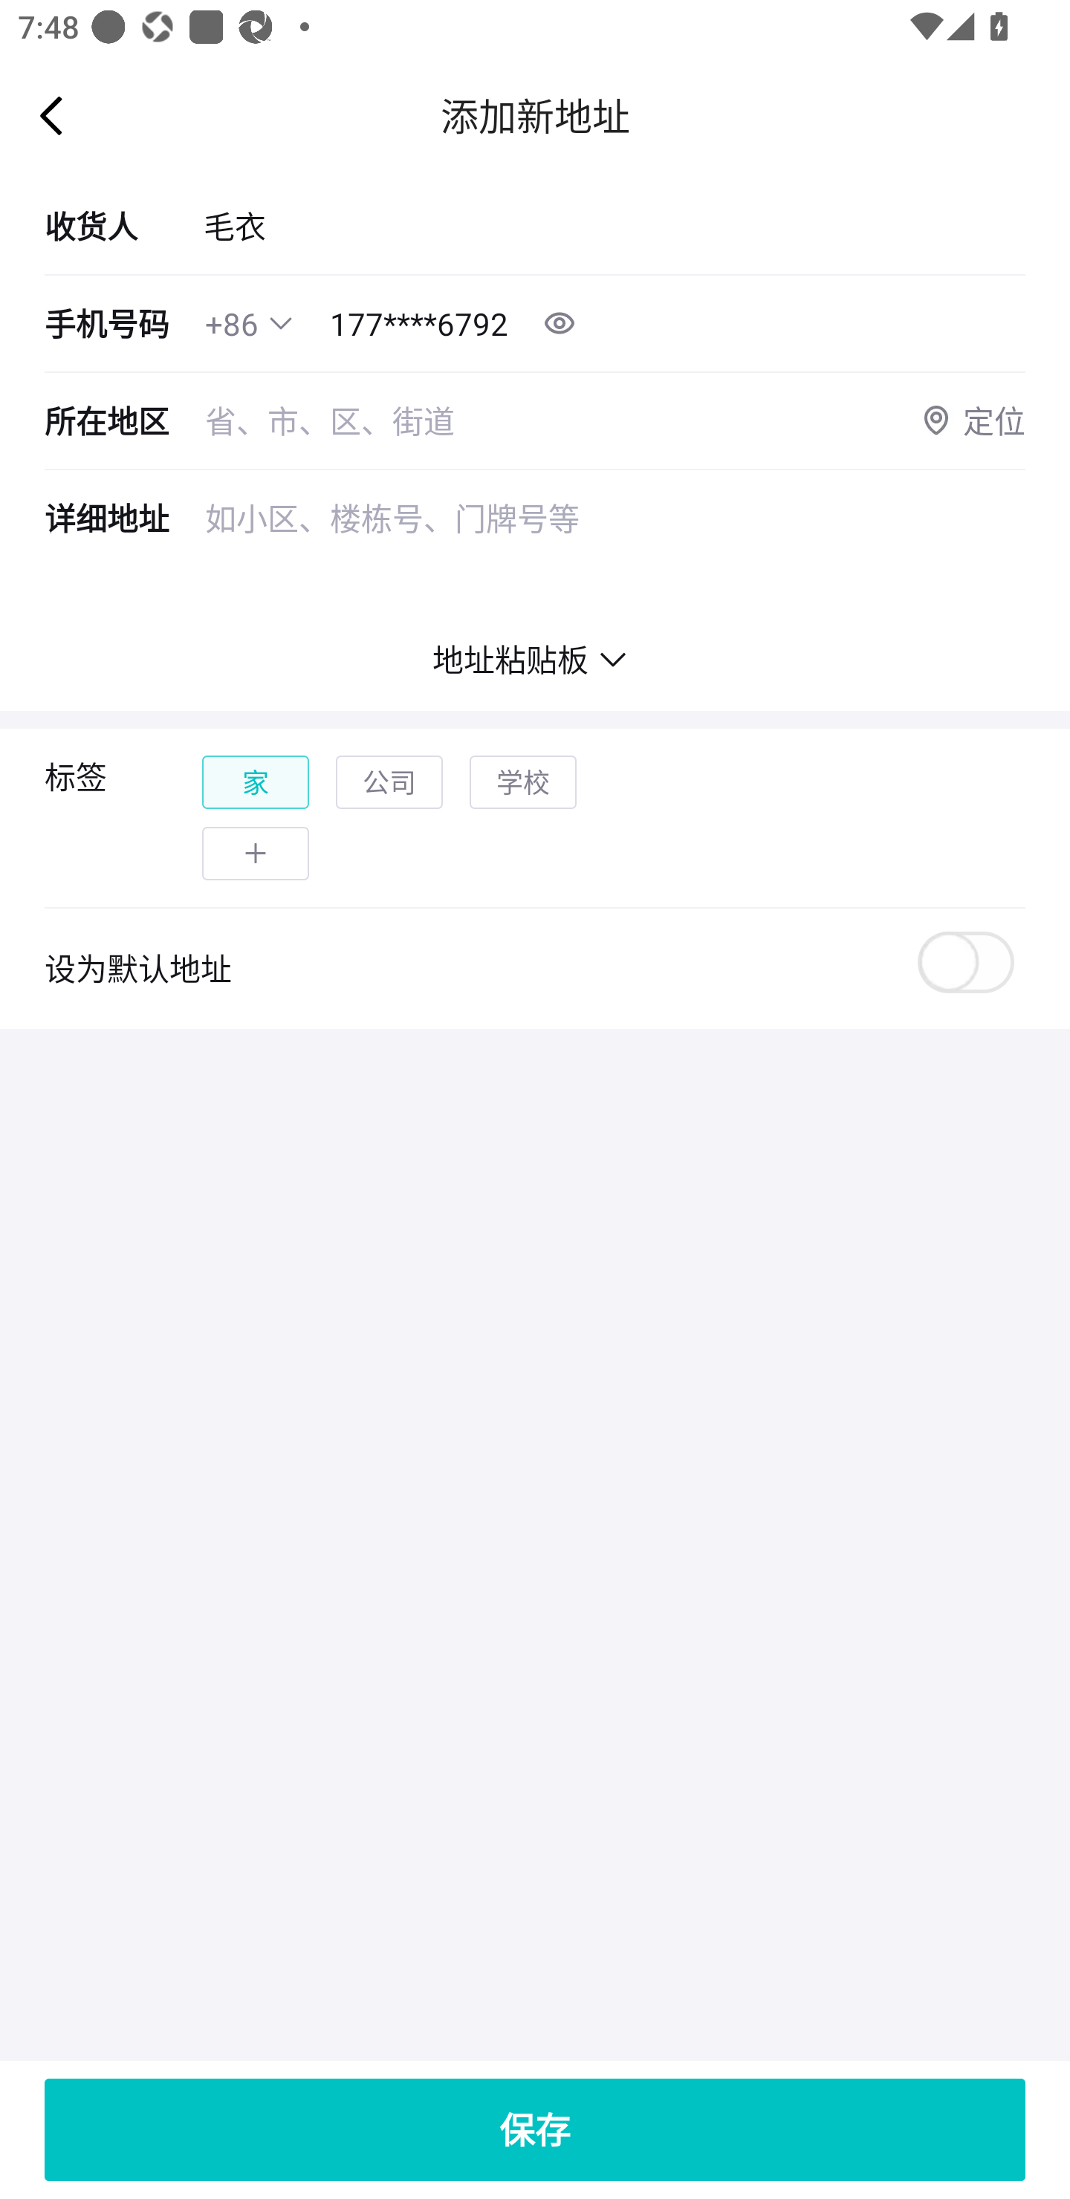 This screenshot has width=1070, height=2199. Describe the element at coordinates (615, 554) in the screenshot. I see `如小区、楼栋号、门牌号等` at that location.